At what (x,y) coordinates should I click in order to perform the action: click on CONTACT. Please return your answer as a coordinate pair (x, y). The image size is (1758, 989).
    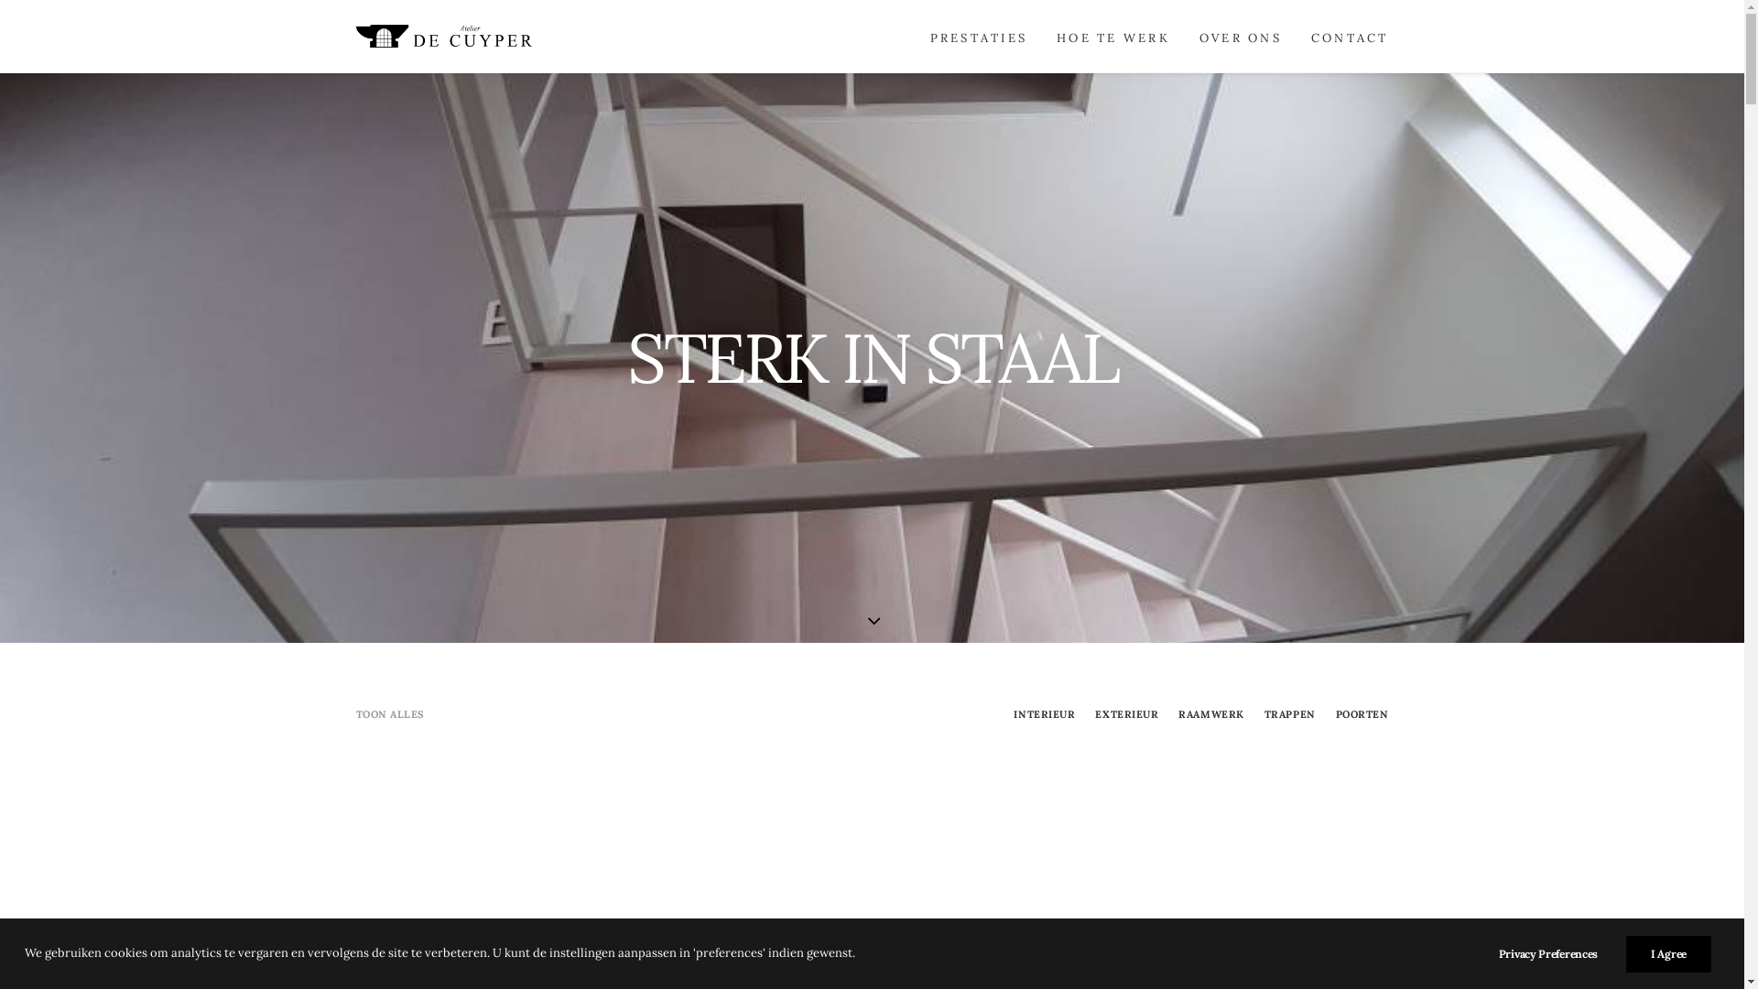
    Looking at the image, I should click on (1344, 37).